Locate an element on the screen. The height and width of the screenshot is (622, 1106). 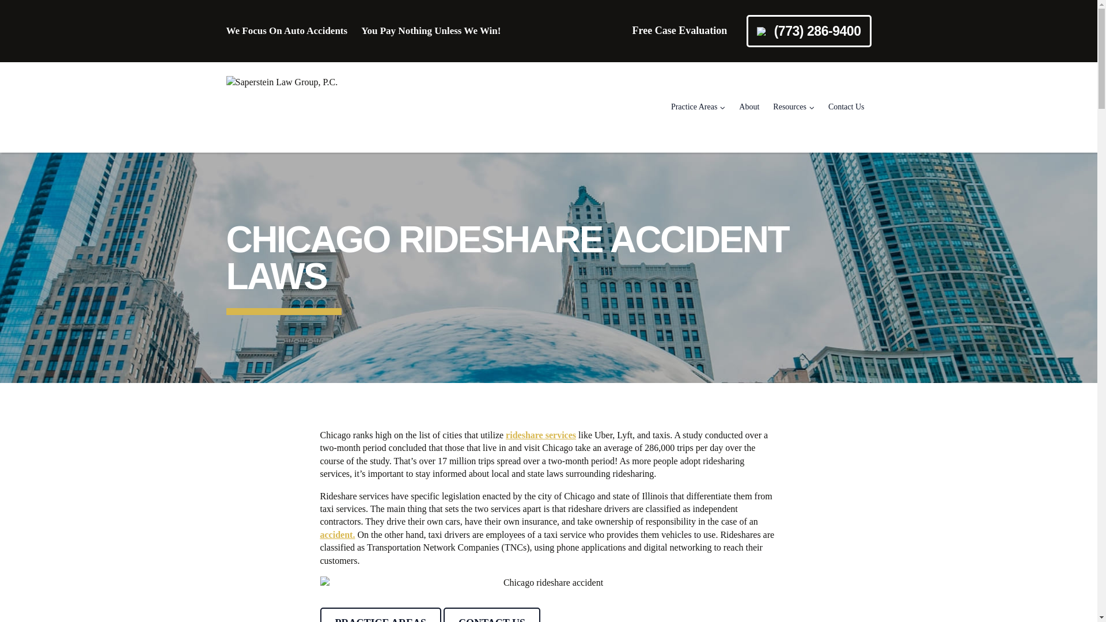
Contact Us is located at coordinates (846, 107).